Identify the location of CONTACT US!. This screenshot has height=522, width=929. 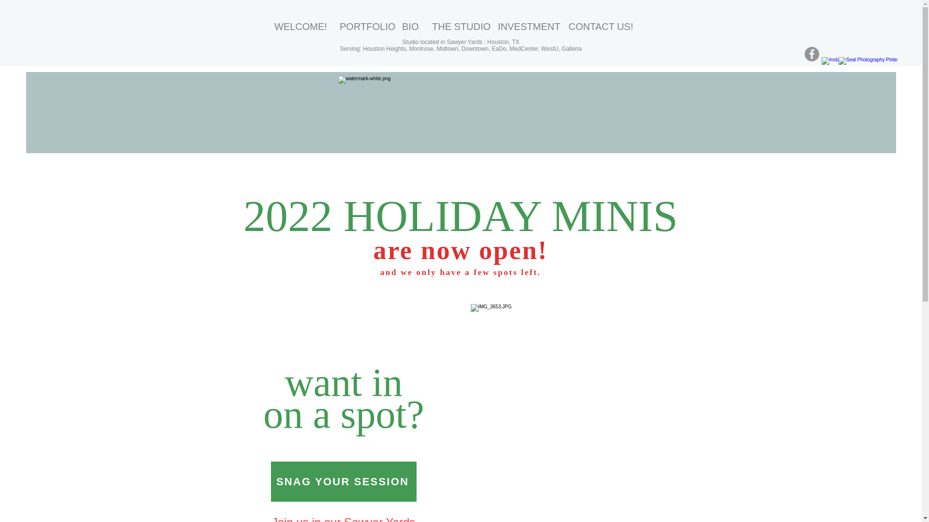
(599, 26).